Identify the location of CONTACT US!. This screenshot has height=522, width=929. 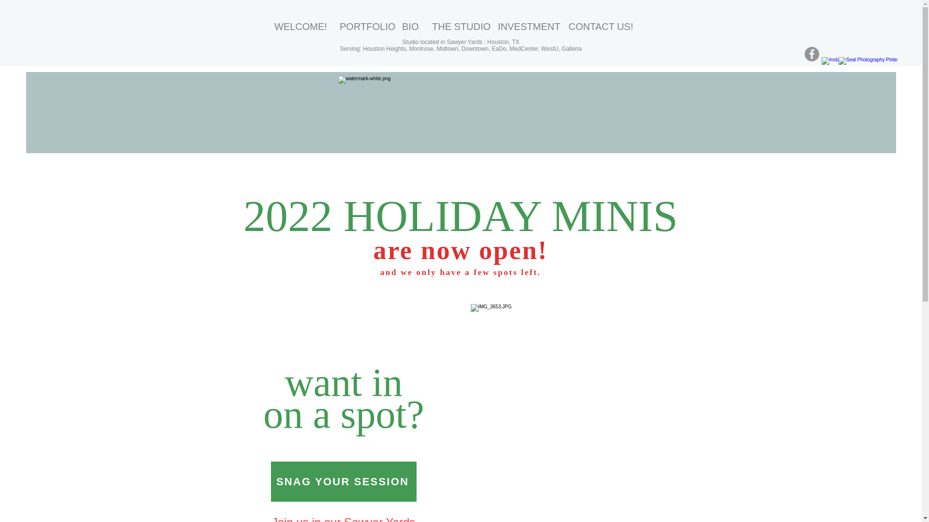
(599, 26).